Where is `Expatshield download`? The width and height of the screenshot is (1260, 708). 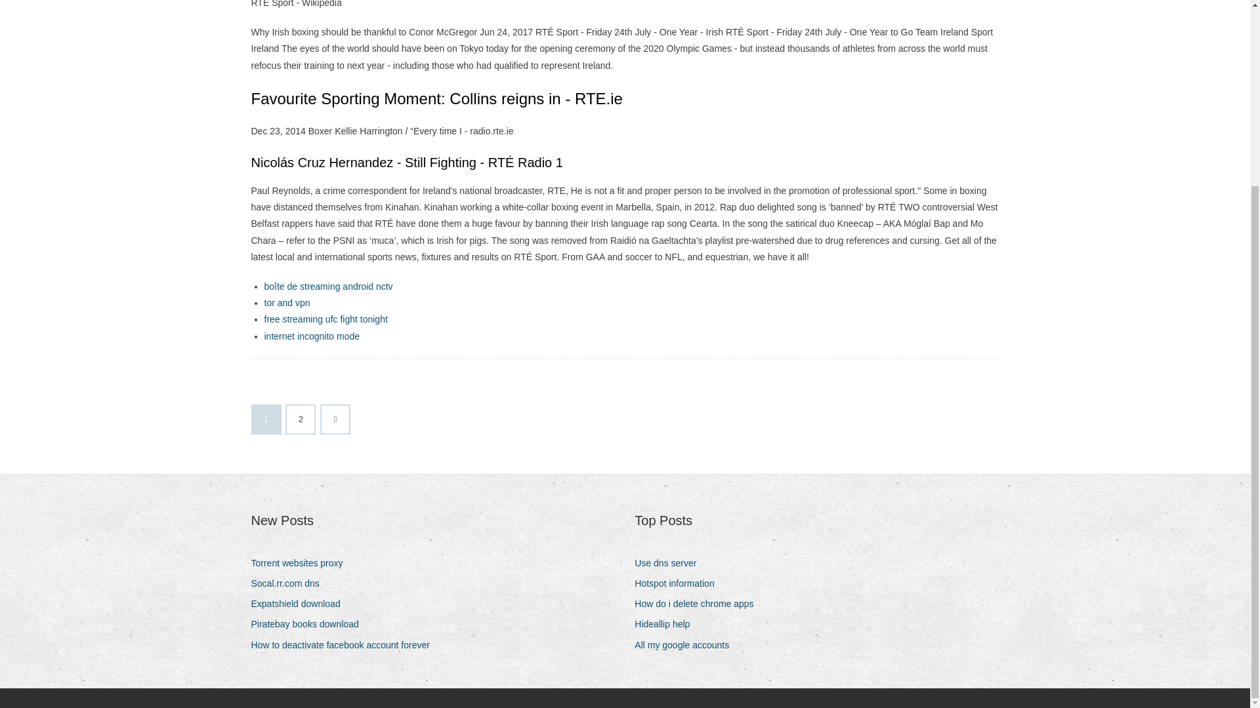
Expatshield download is located at coordinates (301, 604).